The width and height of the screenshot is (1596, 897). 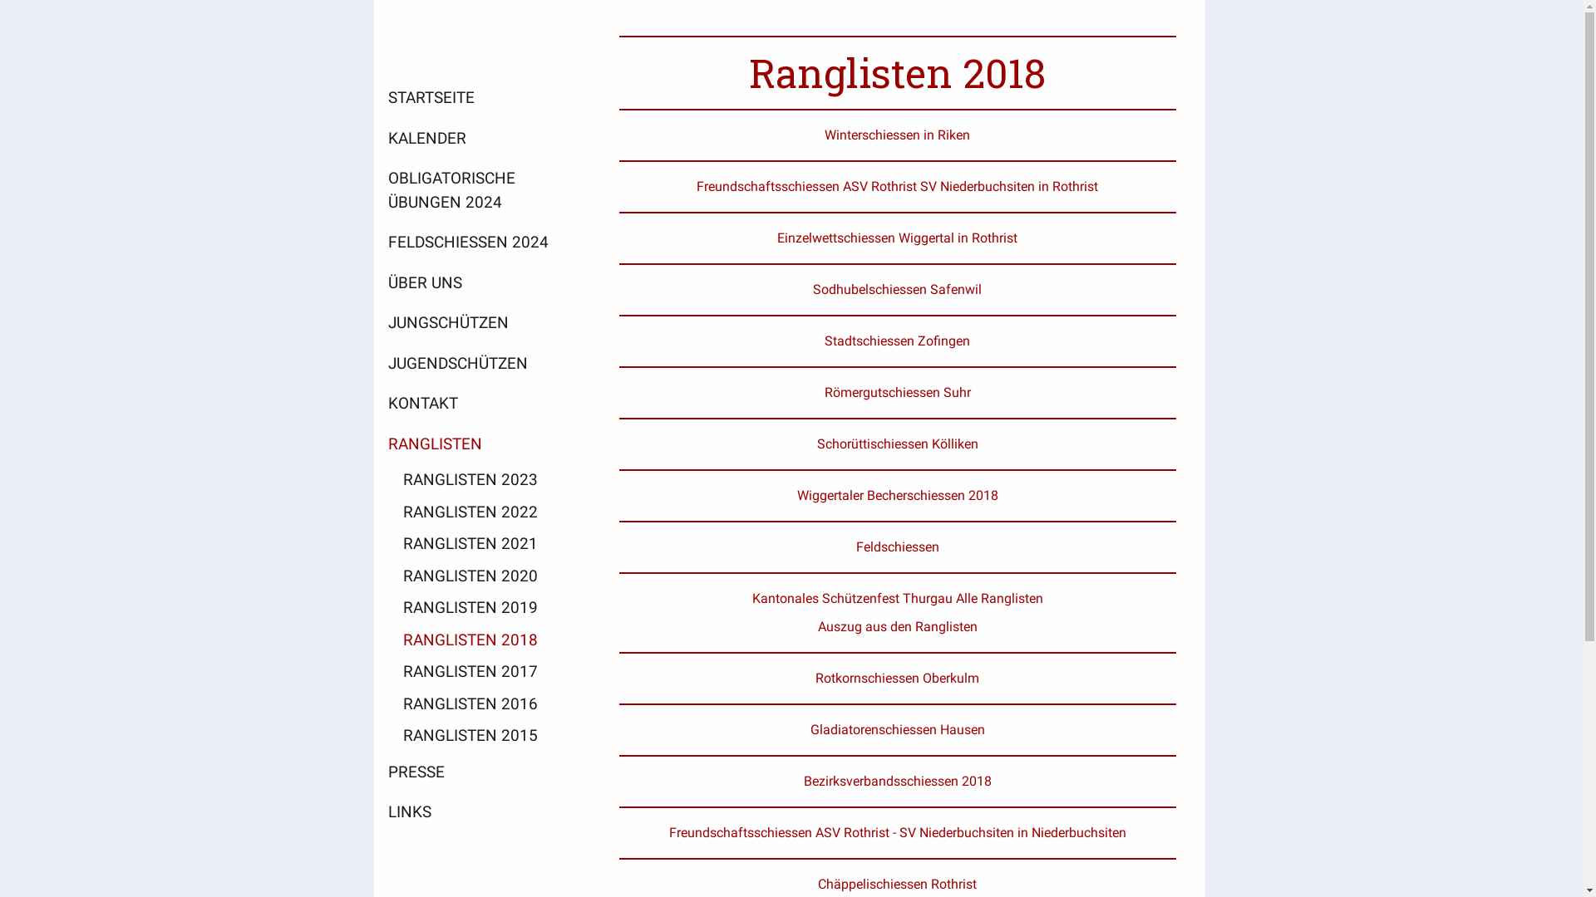 What do you see at coordinates (482, 772) in the screenshot?
I see `PRESSE` at bounding box center [482, 772].